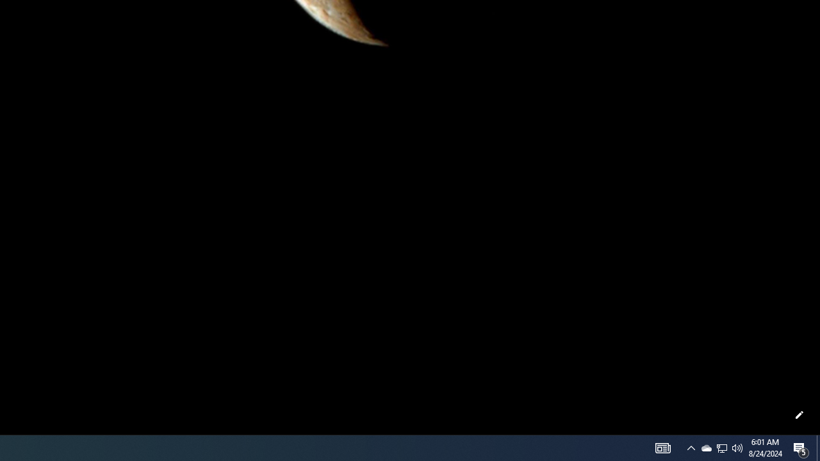 The height and width of the screenshot is (461, 820). What do you see at coordinates (799, 415) in the screenshot?
I see `Customize this page` at bounding box center [799, 415].